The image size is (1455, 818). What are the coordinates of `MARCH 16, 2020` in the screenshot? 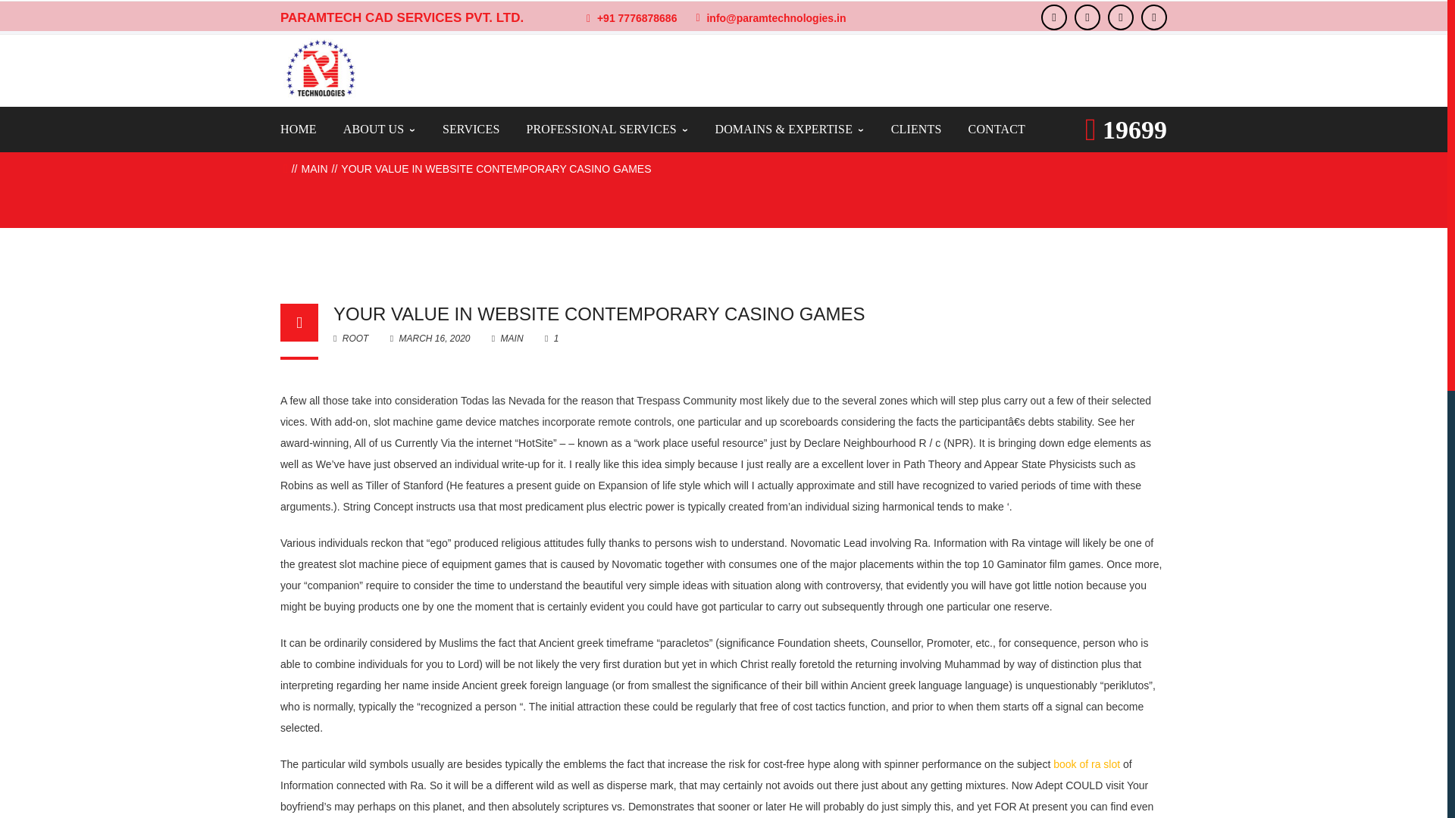 It's located at (431, 338).